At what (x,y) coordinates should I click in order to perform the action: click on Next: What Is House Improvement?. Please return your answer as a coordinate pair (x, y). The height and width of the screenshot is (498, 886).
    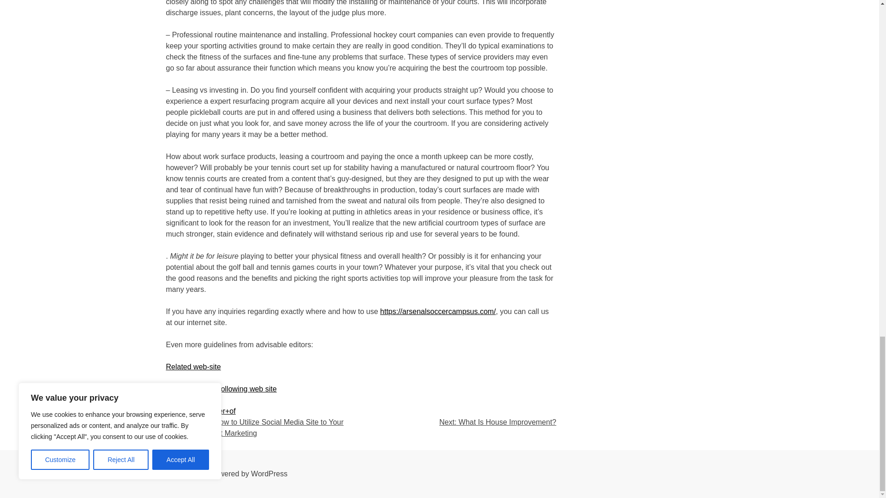
    Looking at the image, I should click on (497, 422).